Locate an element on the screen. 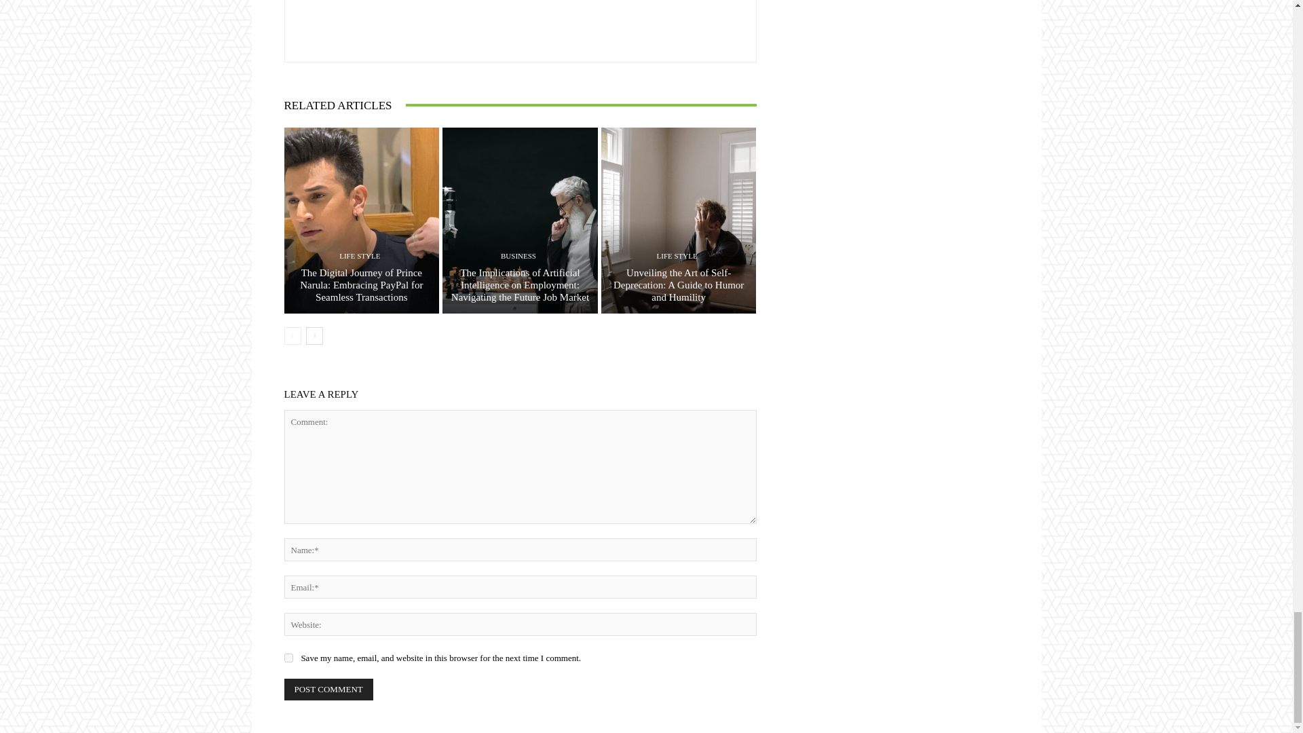  Post Comment is located at coordinates (328, 690).